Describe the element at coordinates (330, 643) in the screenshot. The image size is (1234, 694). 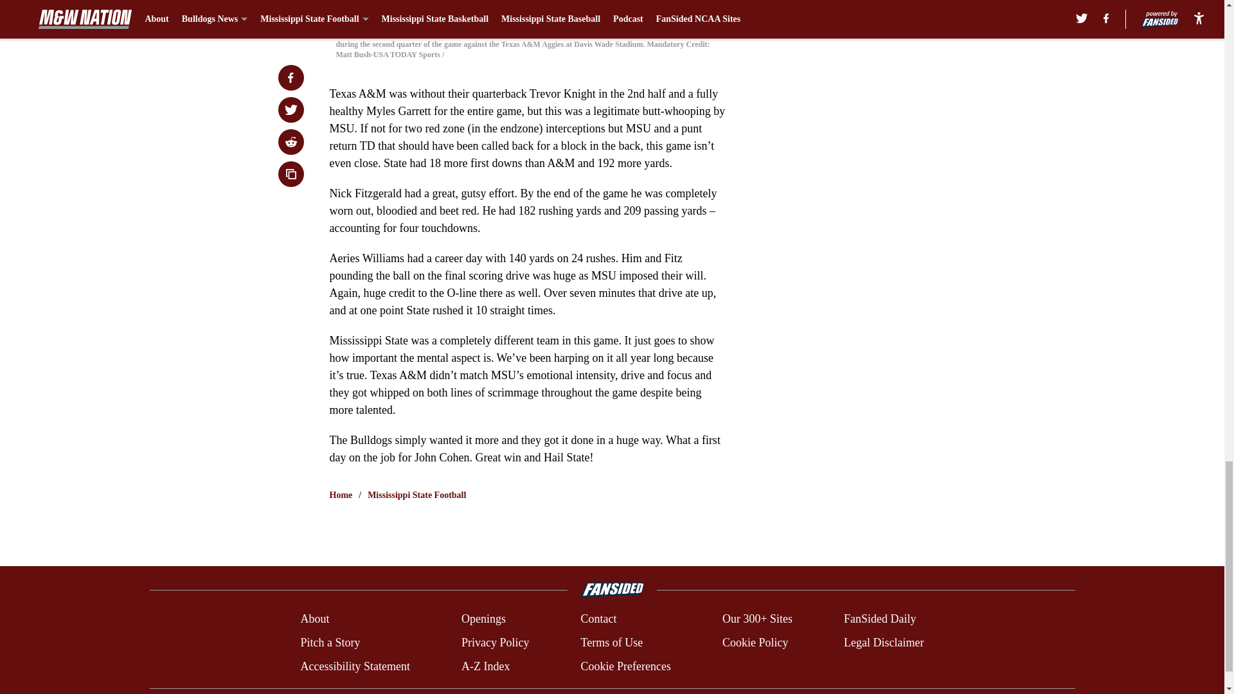
I see `Pitch a Story` at that location.